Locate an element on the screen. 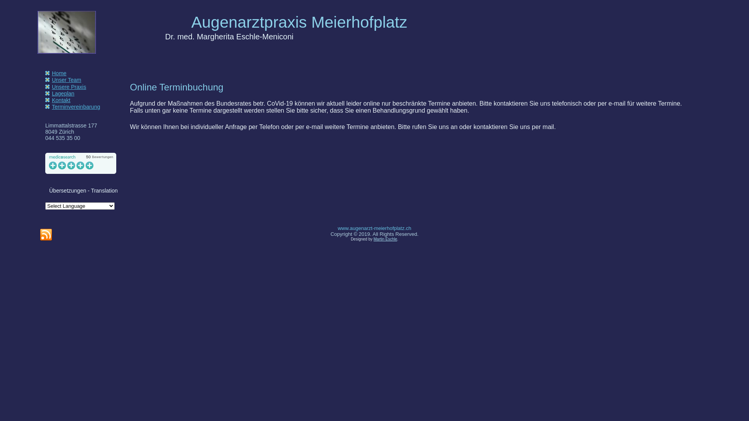 The height and width of the screenshot is (421, 749). Augenarztpraxis Meierhofplatz is located at coordinates (299, 22).